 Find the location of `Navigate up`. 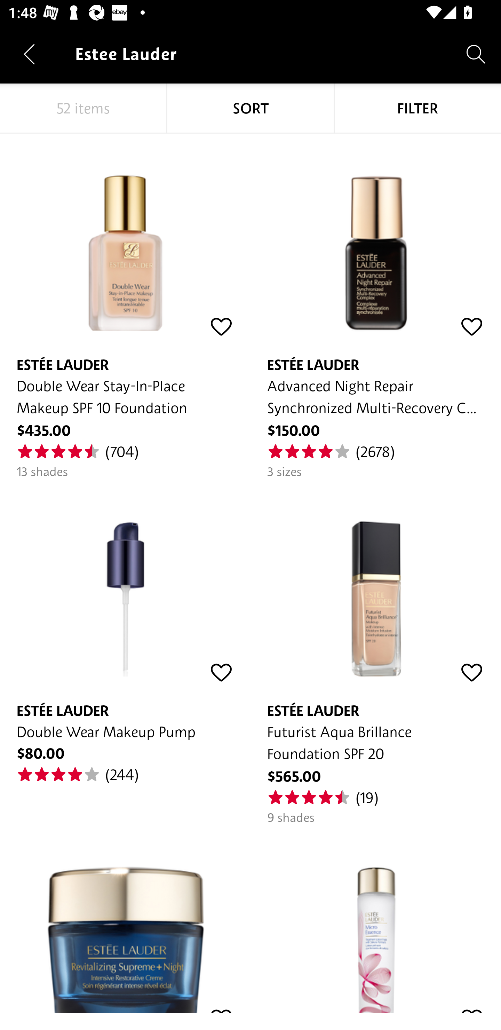

Navigate up is located at coordinates (29, 54).